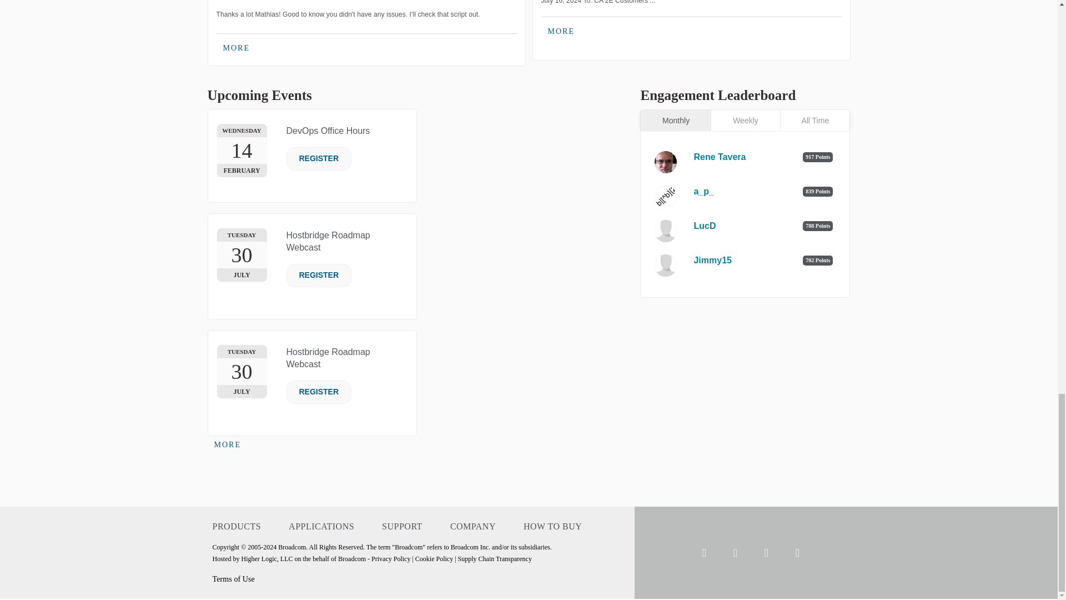  Describe the element at coordinates (328, 131) in the screenshot. I see `DevOps Office  Hours` at that location.